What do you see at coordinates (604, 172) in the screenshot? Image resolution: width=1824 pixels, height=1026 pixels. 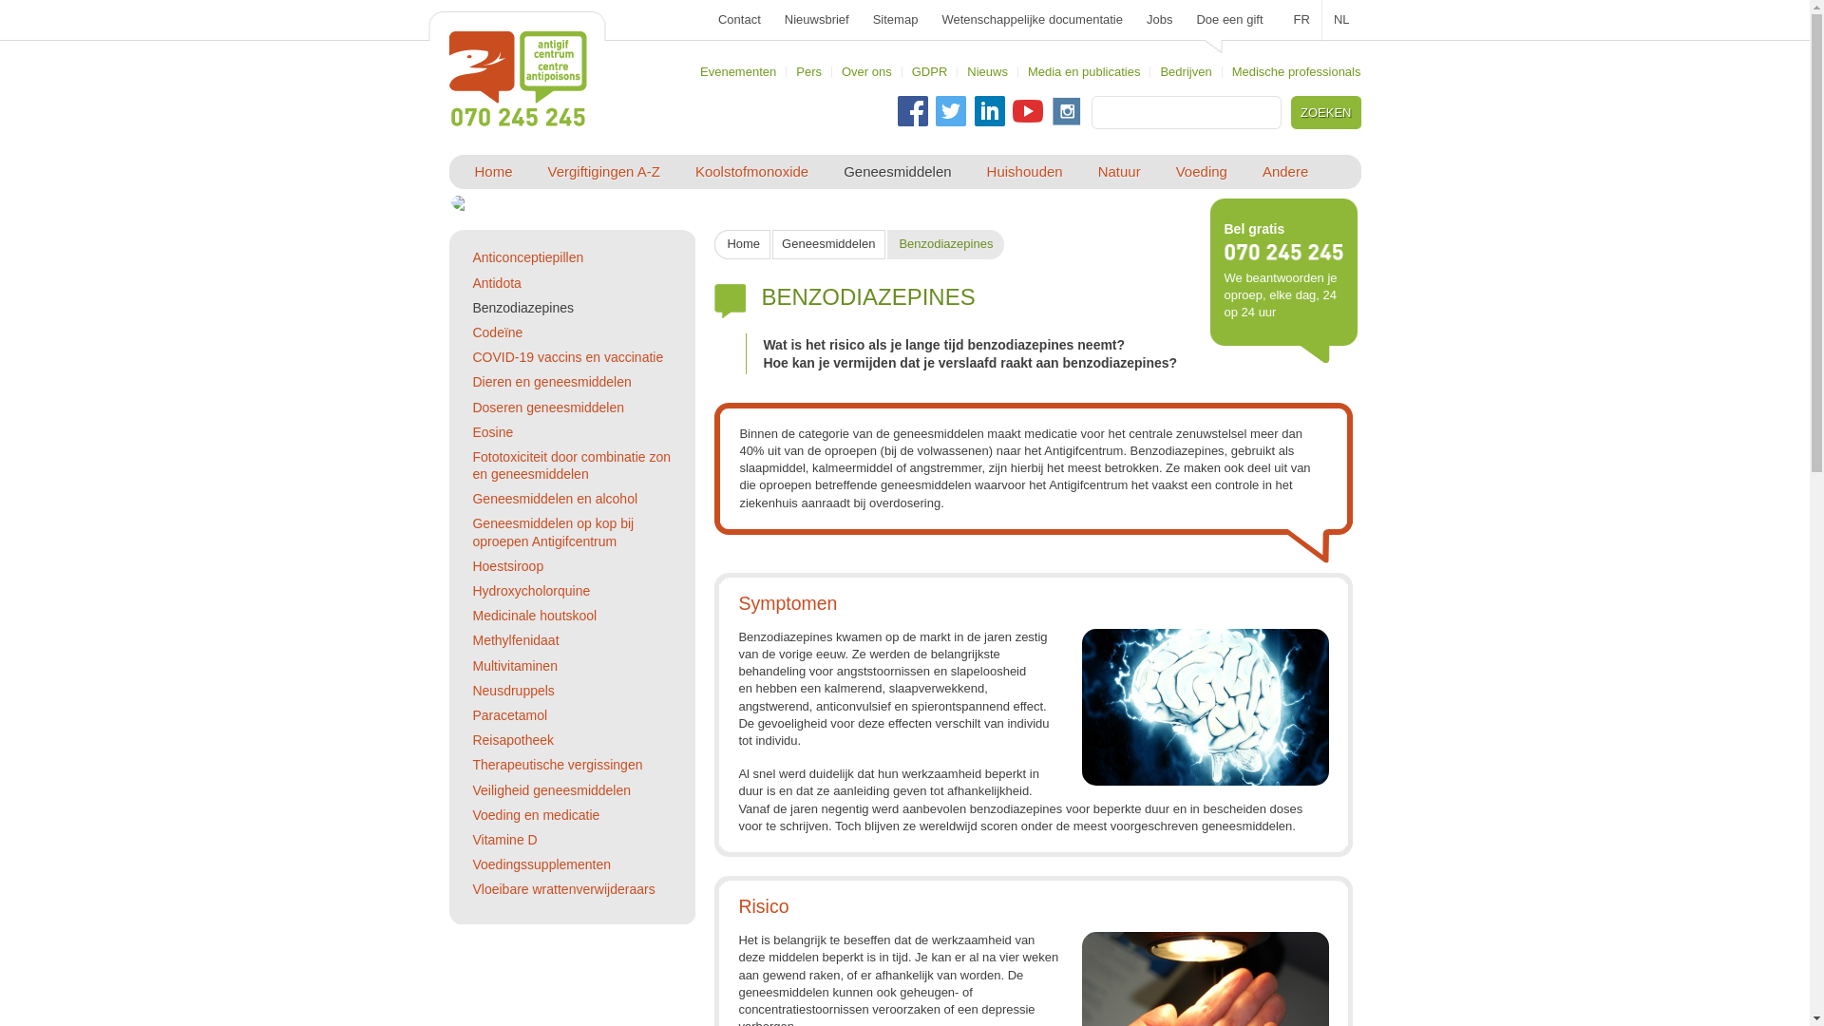 I see `Vergiftigingen A-Z` at bounding box center [604, 172].